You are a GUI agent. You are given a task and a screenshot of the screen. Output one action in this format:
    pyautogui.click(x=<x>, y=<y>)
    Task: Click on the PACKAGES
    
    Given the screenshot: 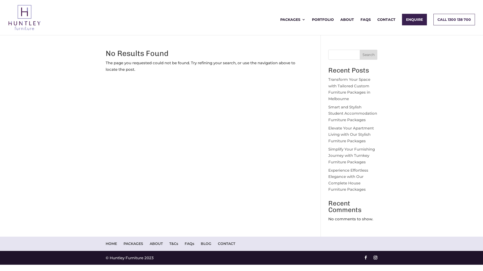 What is the action you would take?
    pyautogui.click(x=293, y=27)
    